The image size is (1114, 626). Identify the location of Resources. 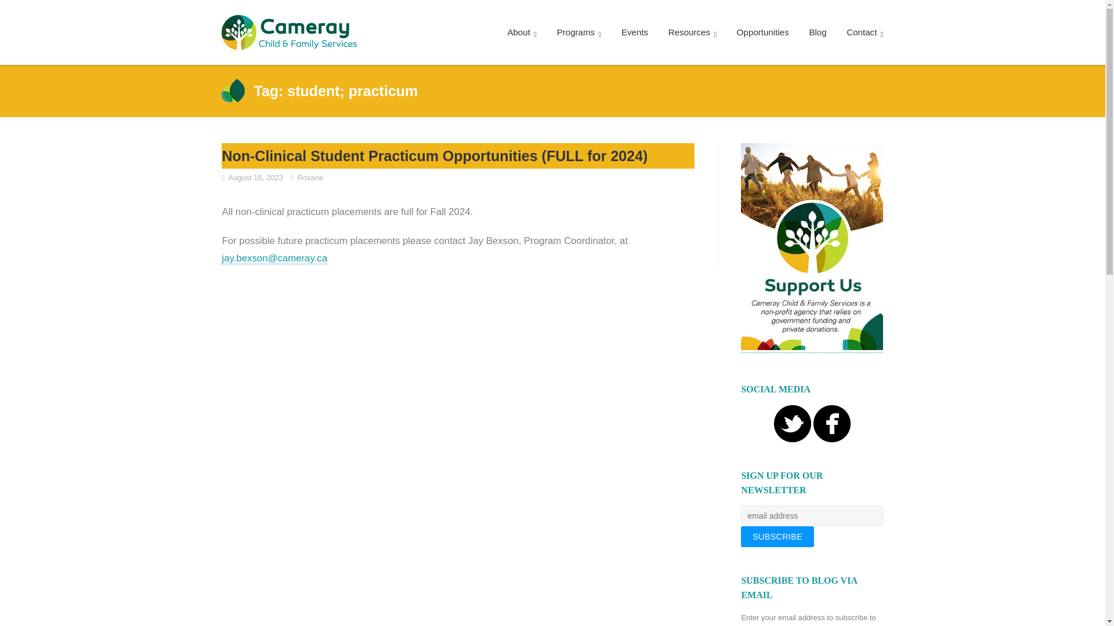
(692, 32).